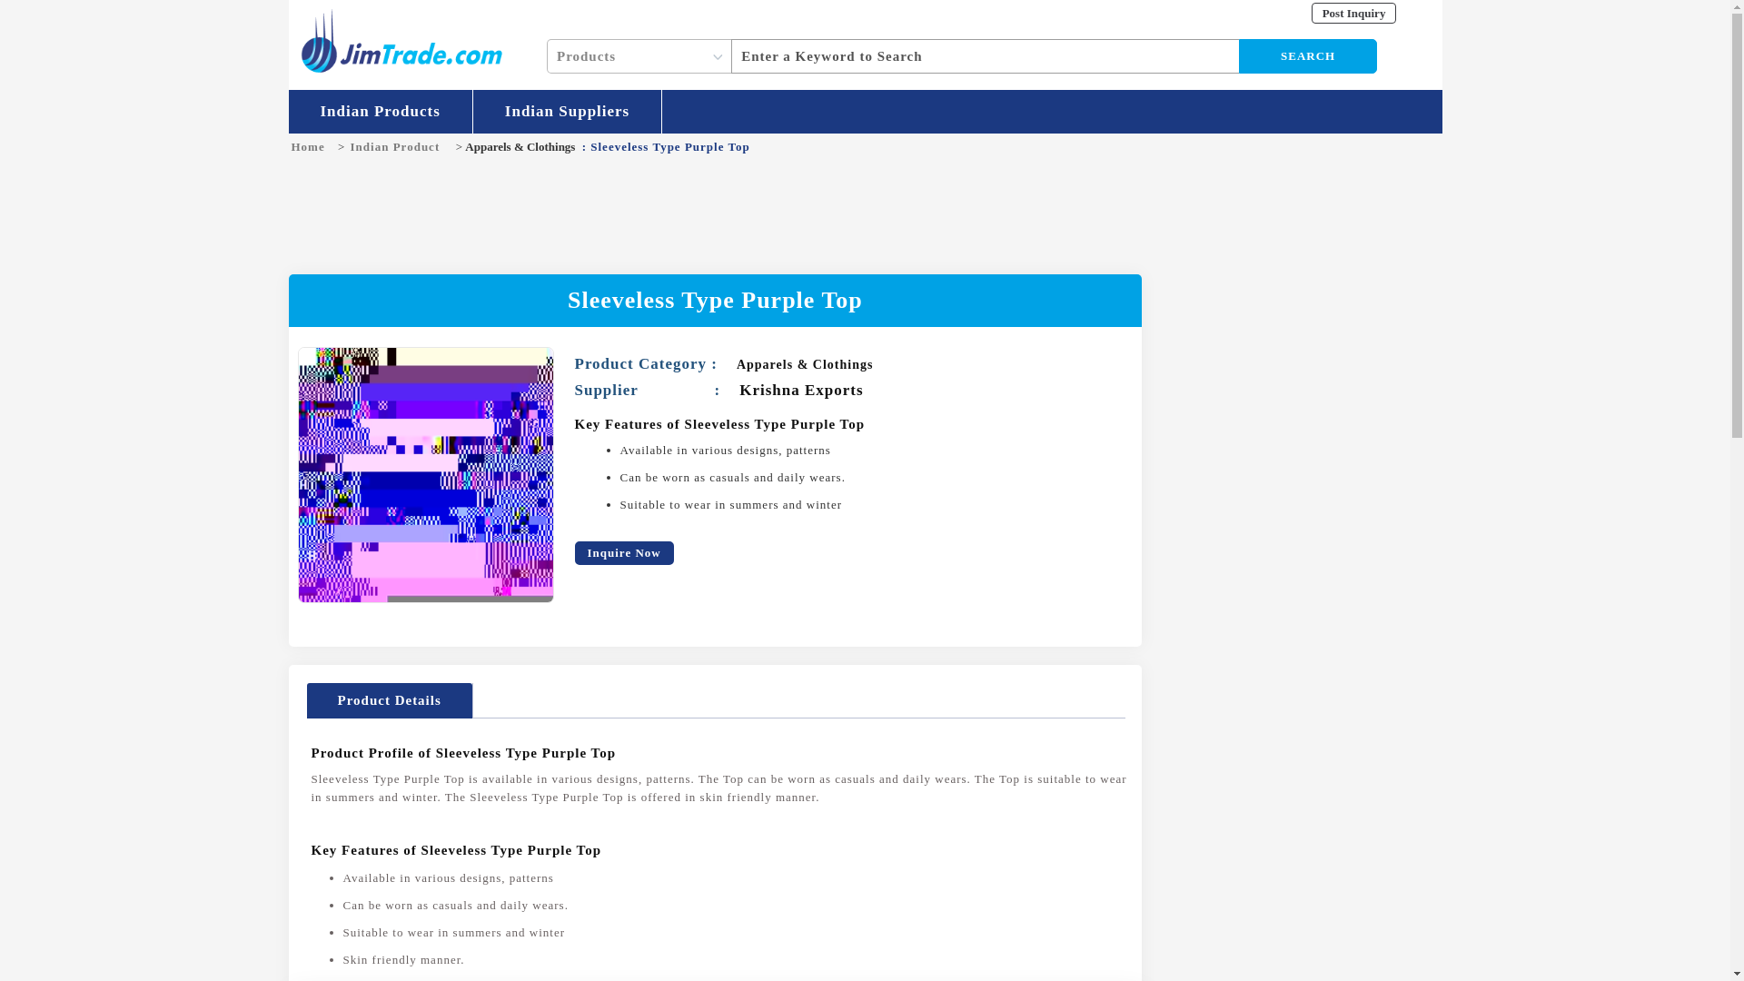  Describe the element at coordinates (398, 146) in the screenshot. I see `Indian Product` at that location.